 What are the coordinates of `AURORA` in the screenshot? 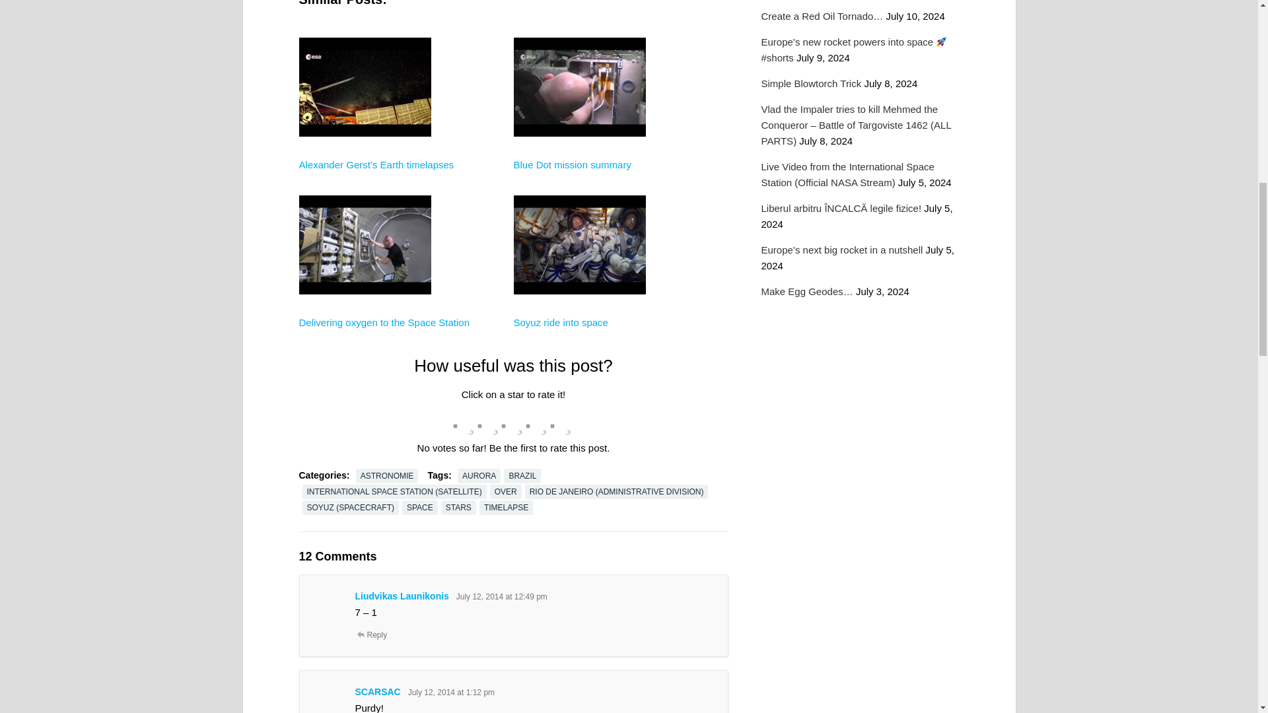 It's located at (479, 475).